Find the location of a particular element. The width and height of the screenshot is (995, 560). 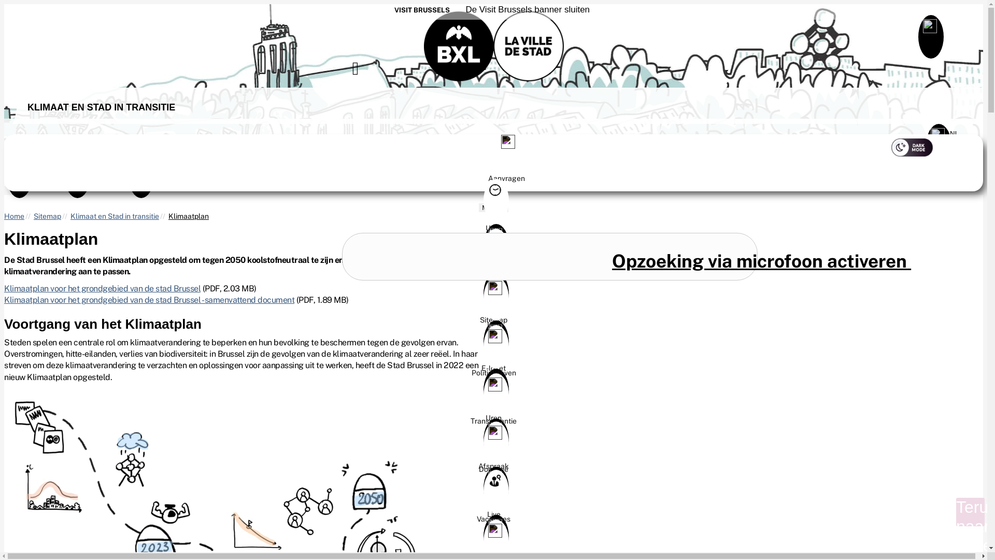

FR is located at coordinates (972, 152).